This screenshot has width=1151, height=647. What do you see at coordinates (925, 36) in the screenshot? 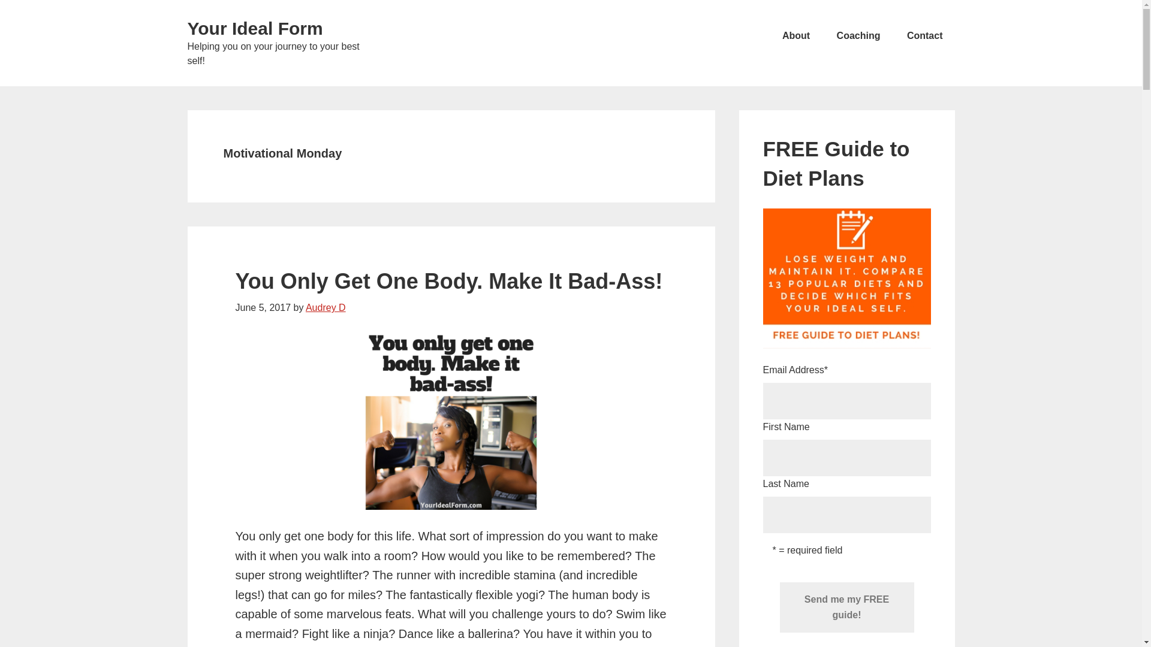
I see `Contact` at bounding box center [925, 36].